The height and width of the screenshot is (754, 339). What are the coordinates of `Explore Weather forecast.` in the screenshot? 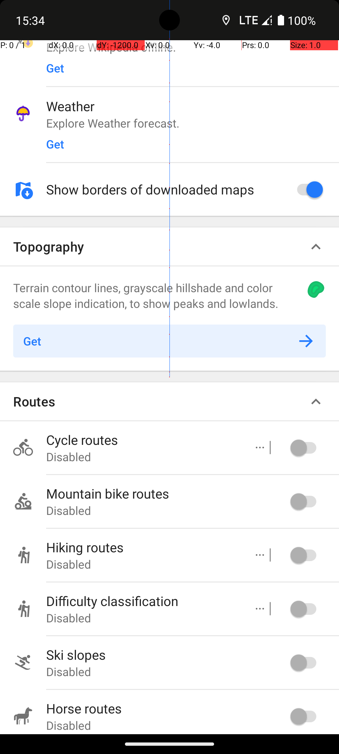 It's located at (193, 123).